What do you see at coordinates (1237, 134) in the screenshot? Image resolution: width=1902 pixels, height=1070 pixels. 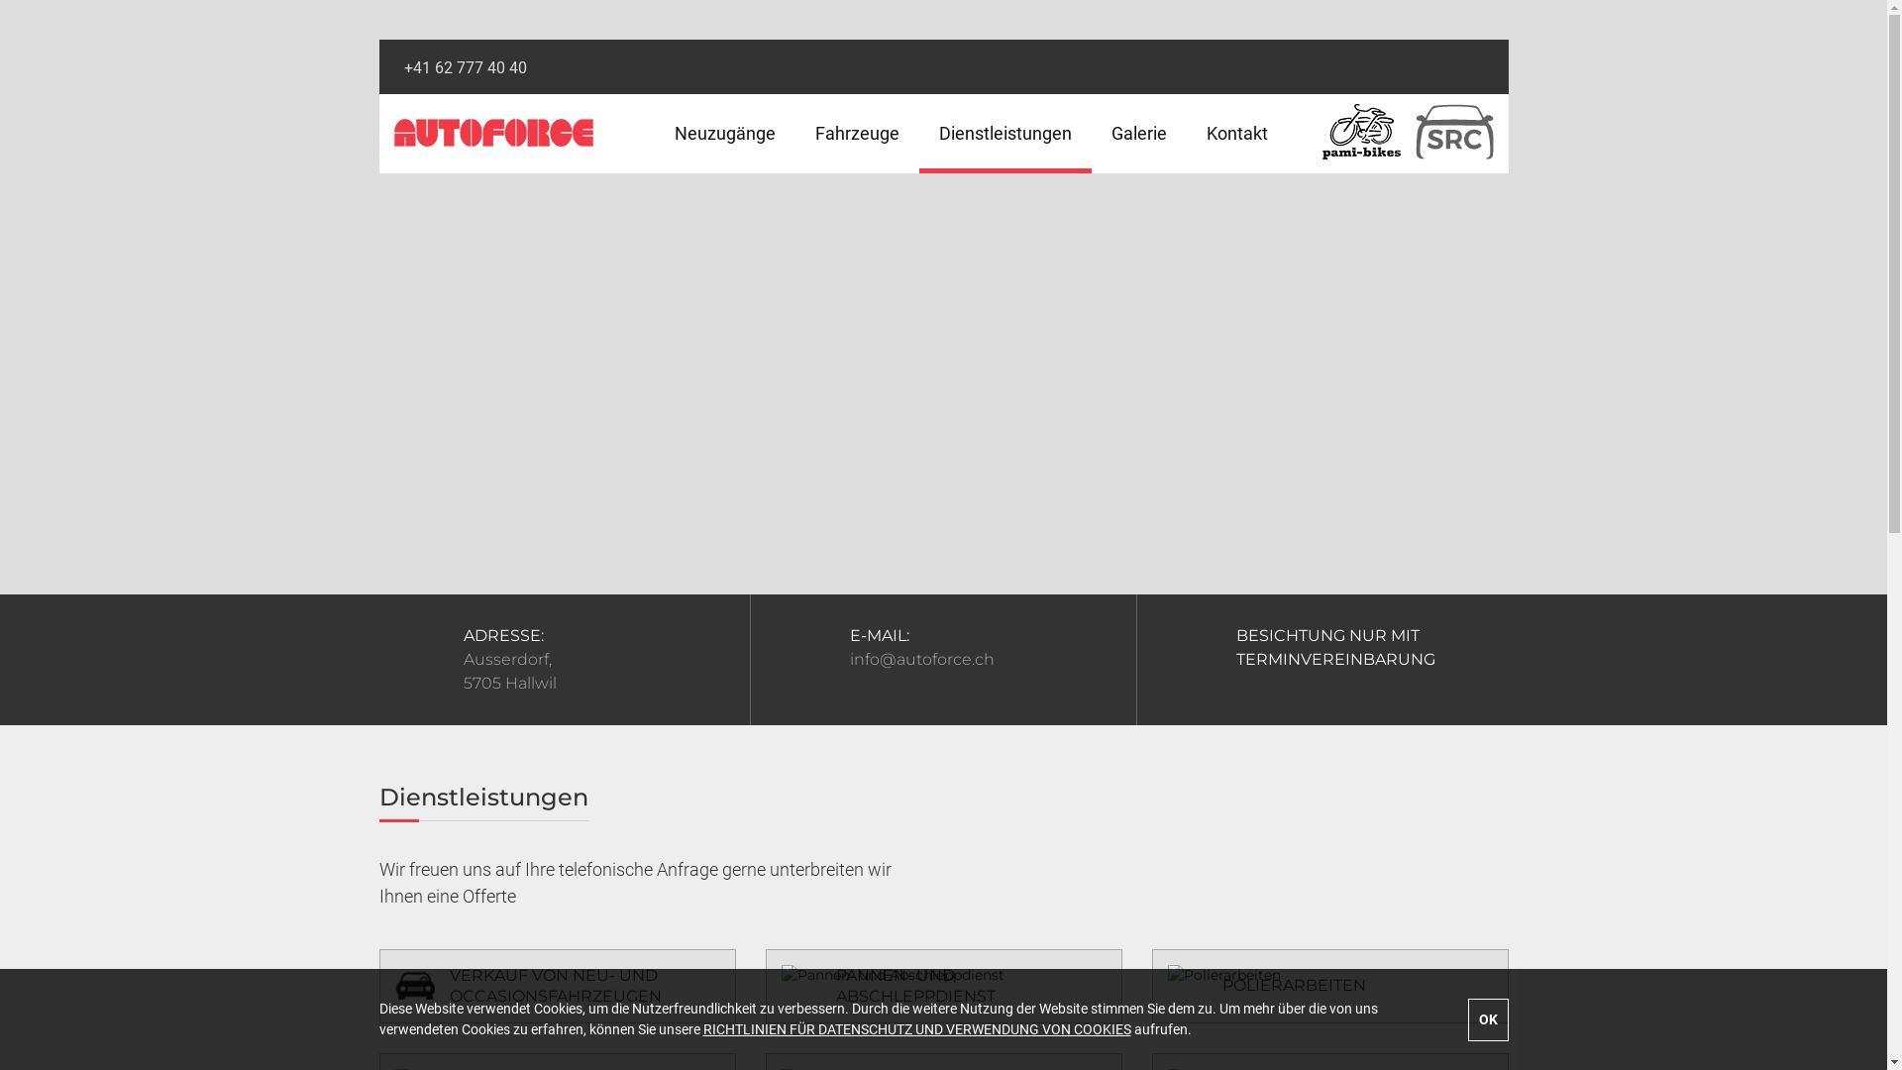 I see `Kontakt` at bounding box center [1237, 134].